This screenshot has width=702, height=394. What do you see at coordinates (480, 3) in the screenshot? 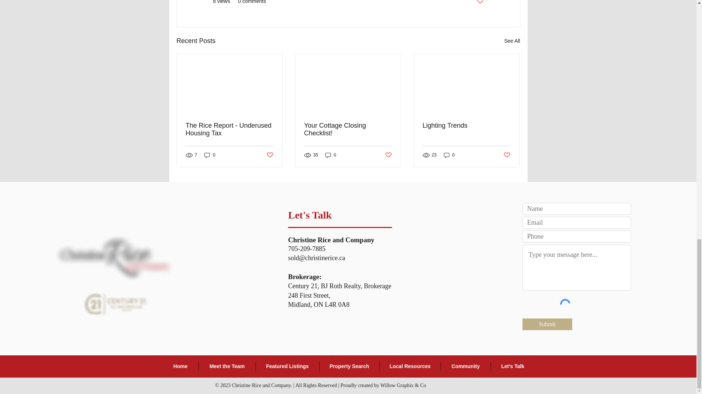
I see `Post not marked as liked` at bounding box center [480, 3].